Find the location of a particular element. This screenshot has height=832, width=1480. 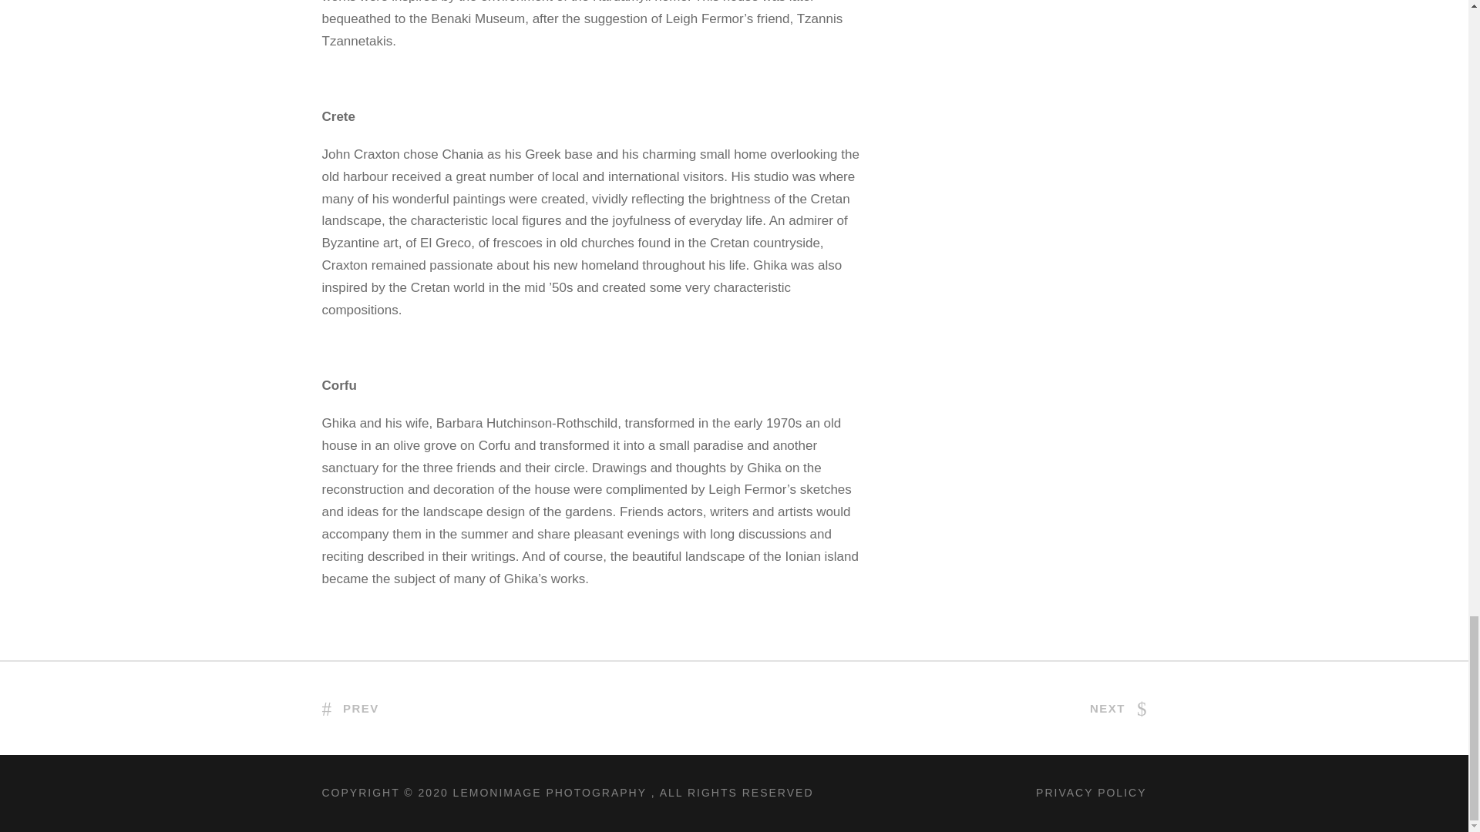

PREV is located at coordinates (350, 708).